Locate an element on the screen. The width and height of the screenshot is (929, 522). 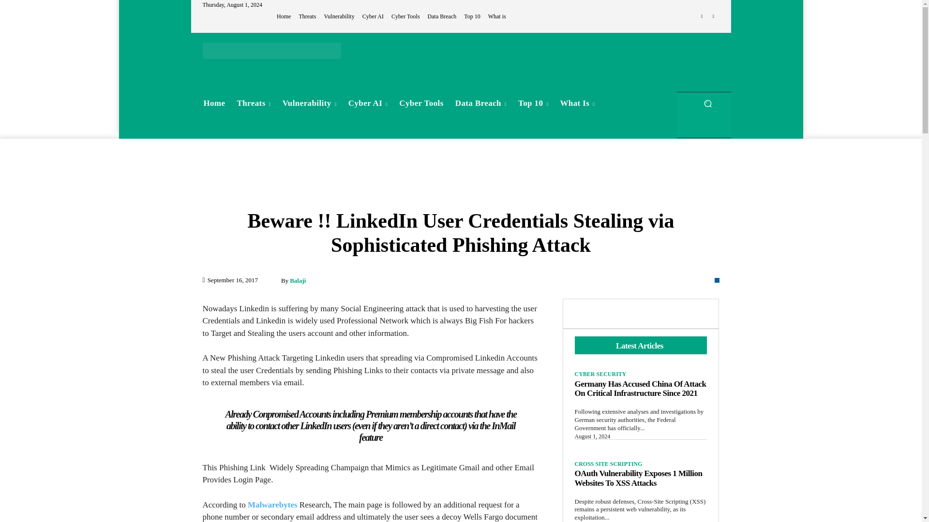
Top 10 is located at coordinates (472, 16).